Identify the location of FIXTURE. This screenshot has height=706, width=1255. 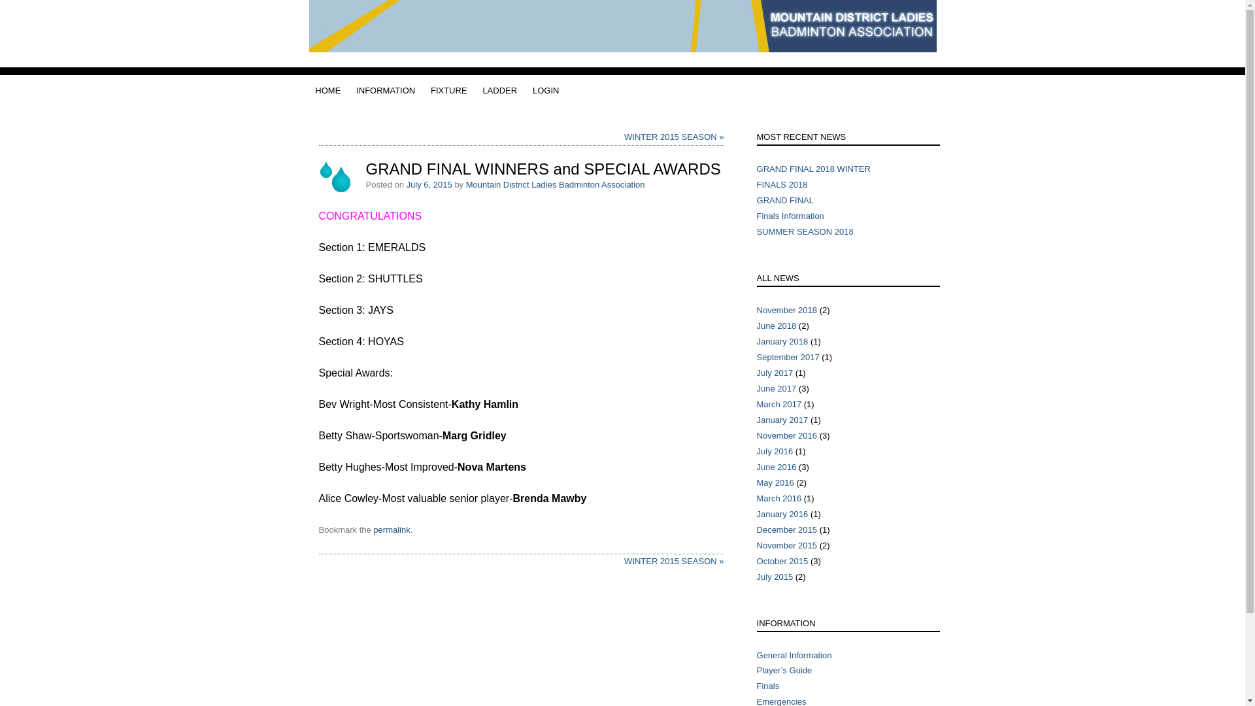
(449, 90).